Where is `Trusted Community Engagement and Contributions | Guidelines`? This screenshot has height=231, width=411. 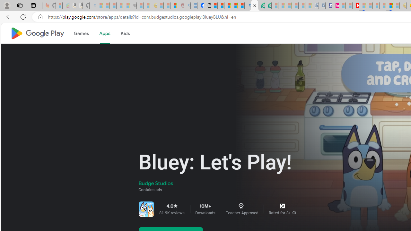
Trusted Community Engagement and Contributions | Guidelines is located at coordinates (362, 6).